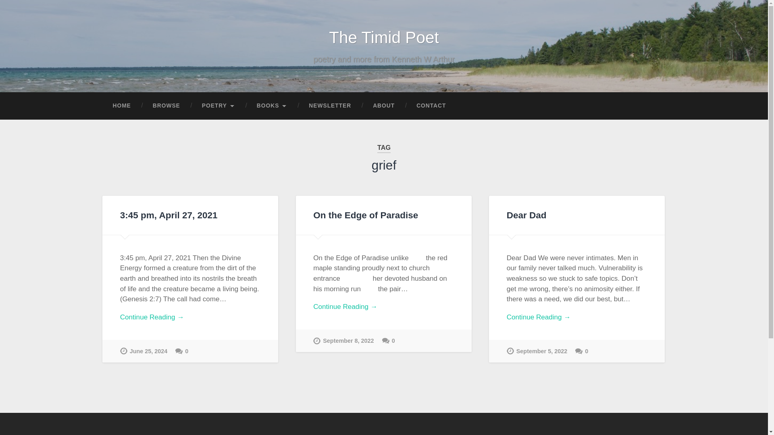 The height and width of the screenshot is (435, 774). Describe the element at coordinates (166, 106) in the screenshot. I see `BROWSE` at that location.